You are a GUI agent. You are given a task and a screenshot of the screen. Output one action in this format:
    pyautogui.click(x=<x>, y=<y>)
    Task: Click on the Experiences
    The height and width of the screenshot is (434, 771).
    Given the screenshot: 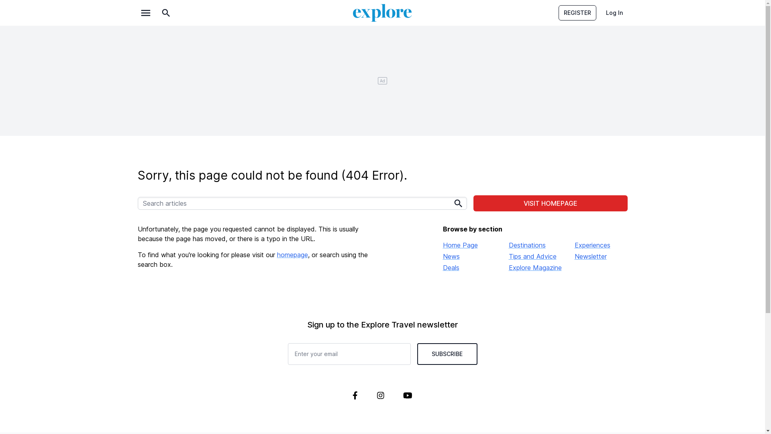 What is the action you would take?
    pyautogui.click(x=601, y=245)
    